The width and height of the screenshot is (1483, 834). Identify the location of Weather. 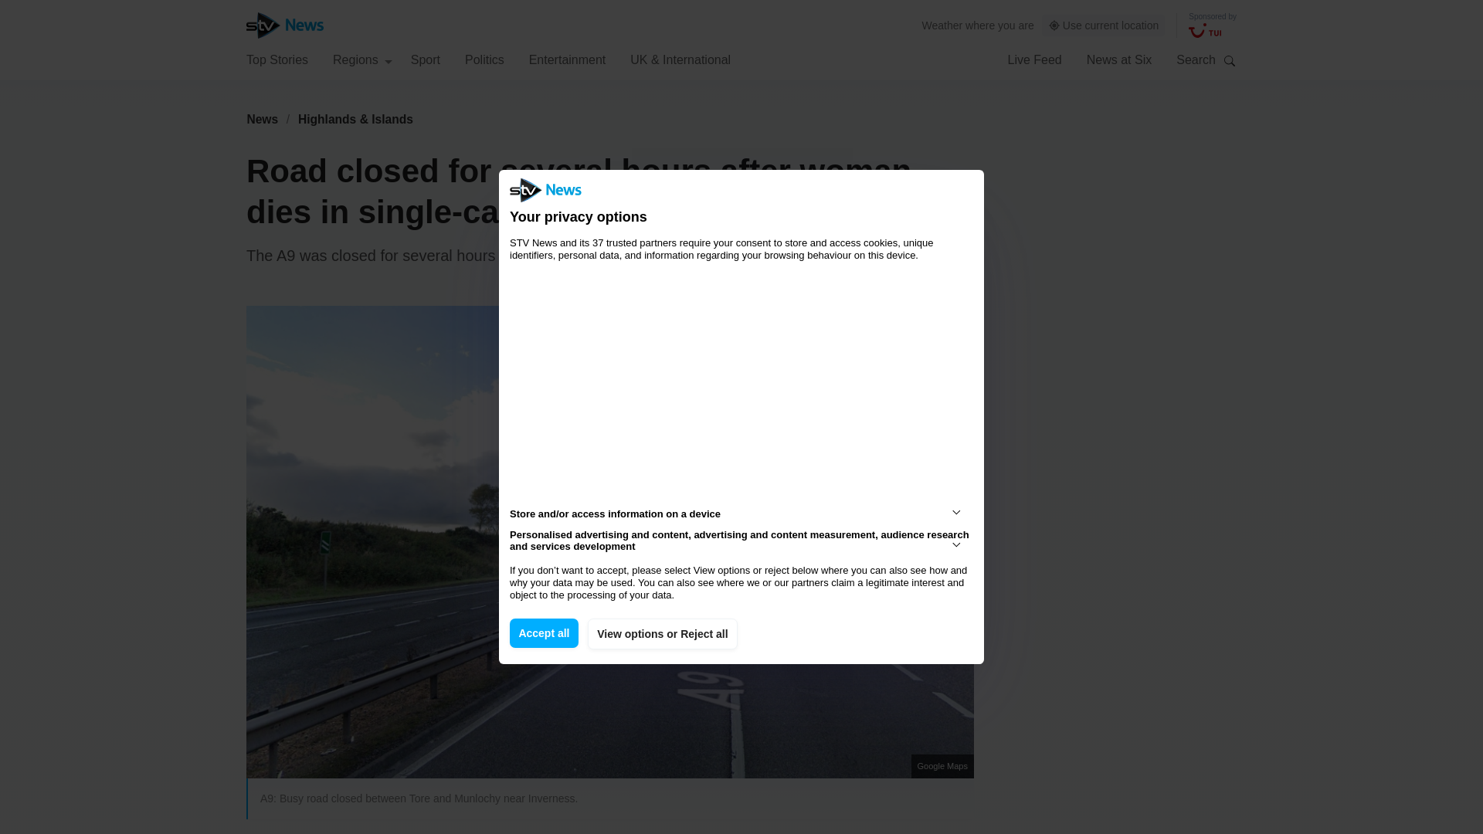
(942, 25).